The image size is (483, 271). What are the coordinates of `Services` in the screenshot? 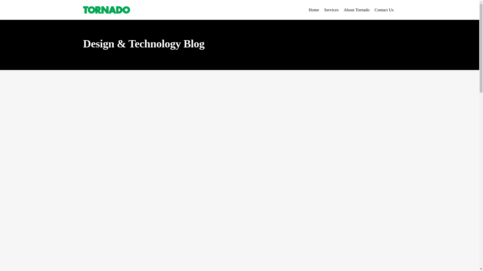 It's located at (332, 10).